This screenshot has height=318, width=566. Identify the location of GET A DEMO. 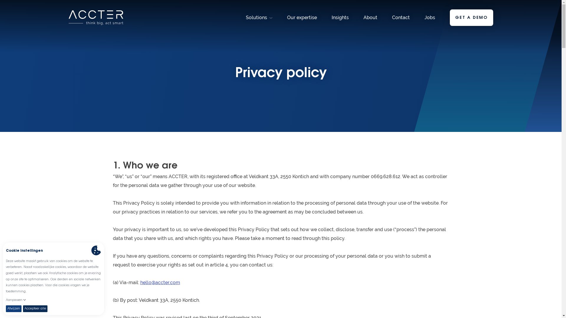
(472, 18).